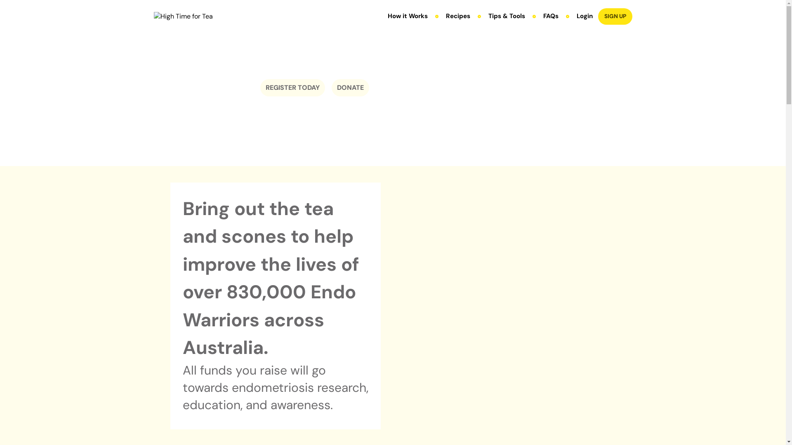 Image resolution: width=792 pixels, height=445 pixels. What do you see at coordinates (458, 16) in the screenshot?
I see `Recipes` at bounding box center [458, 16].